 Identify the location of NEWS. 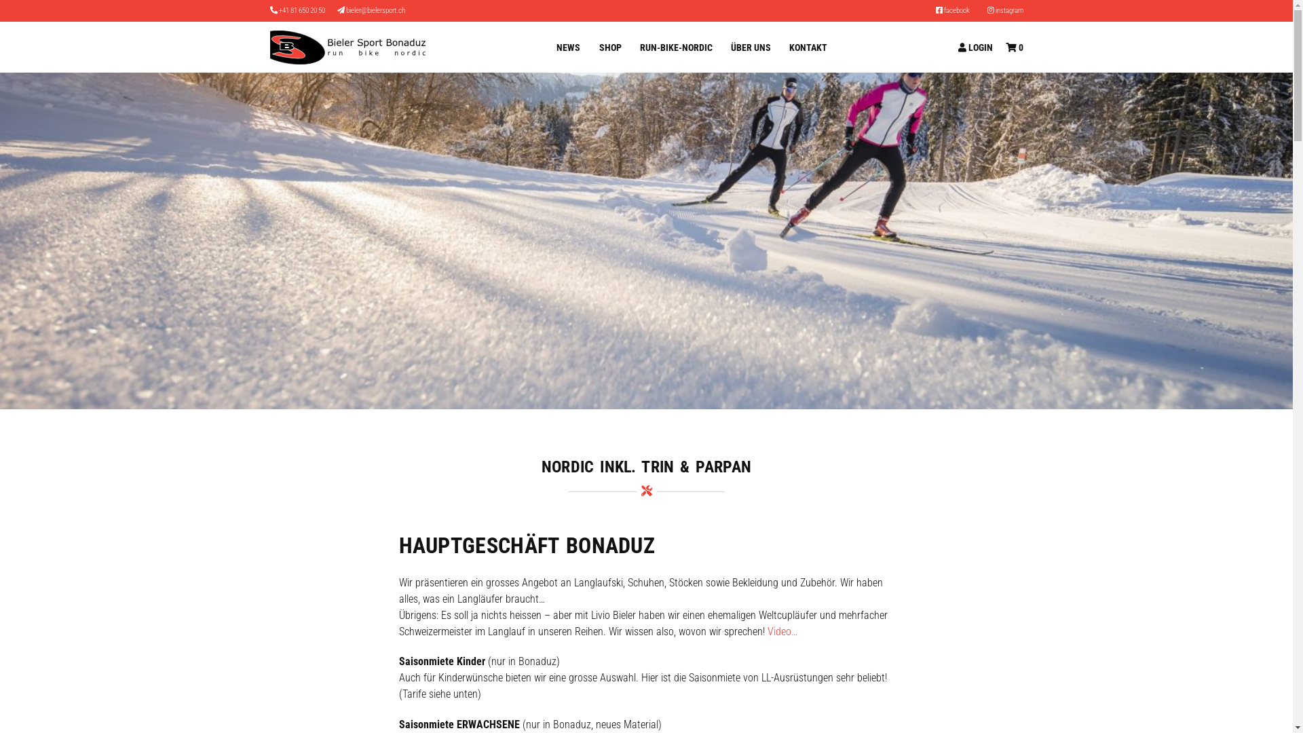
(569, 48).